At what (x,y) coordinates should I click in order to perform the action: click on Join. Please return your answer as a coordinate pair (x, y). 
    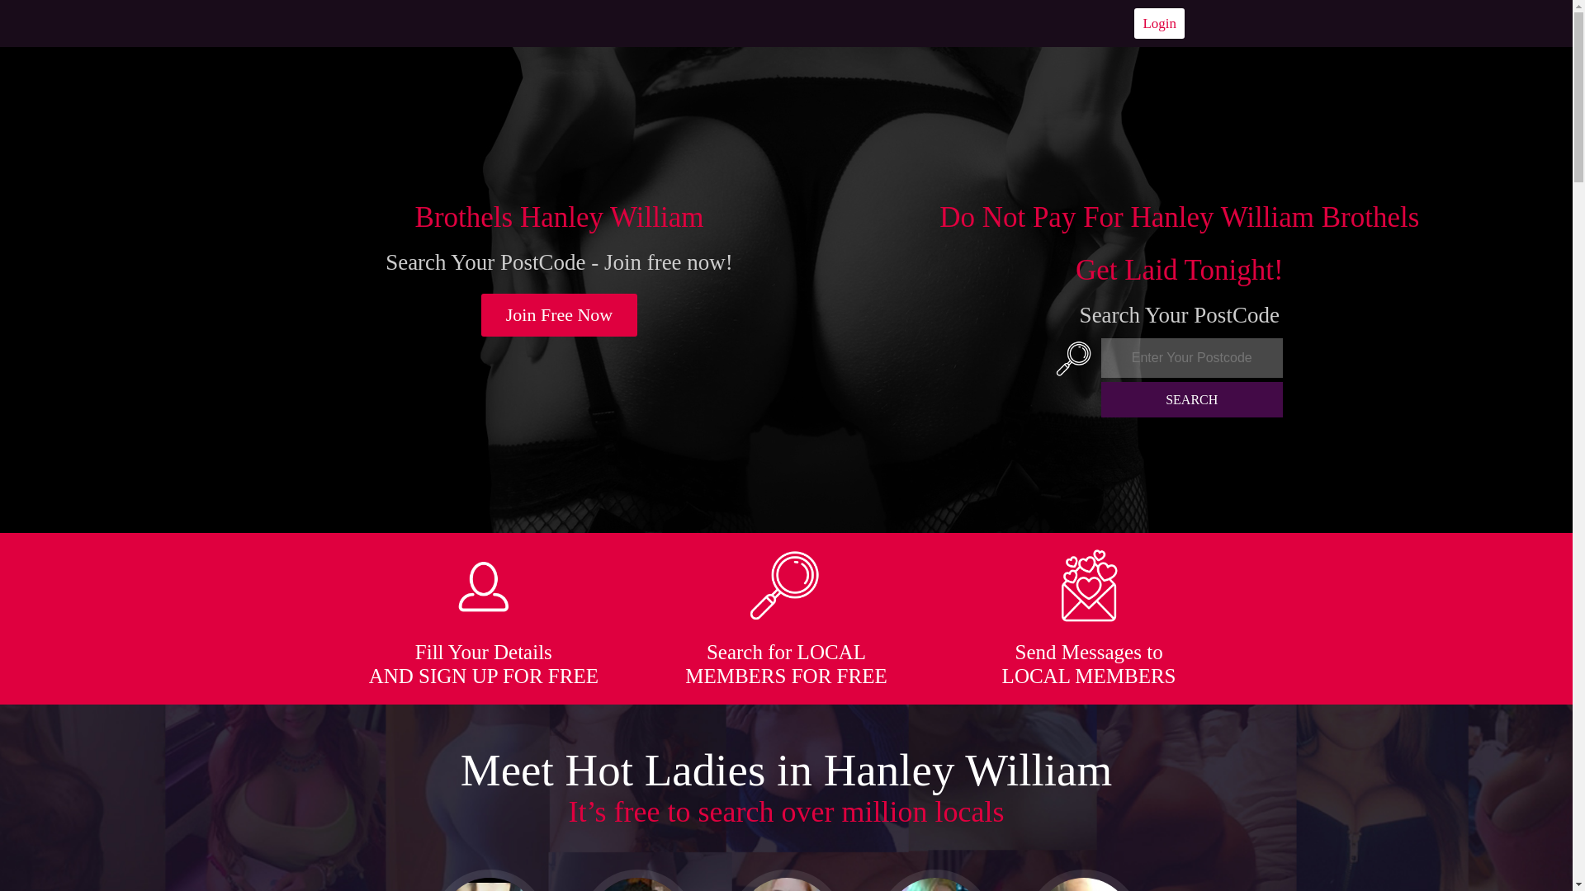
    Looking at the image, I should click on (560, 315).